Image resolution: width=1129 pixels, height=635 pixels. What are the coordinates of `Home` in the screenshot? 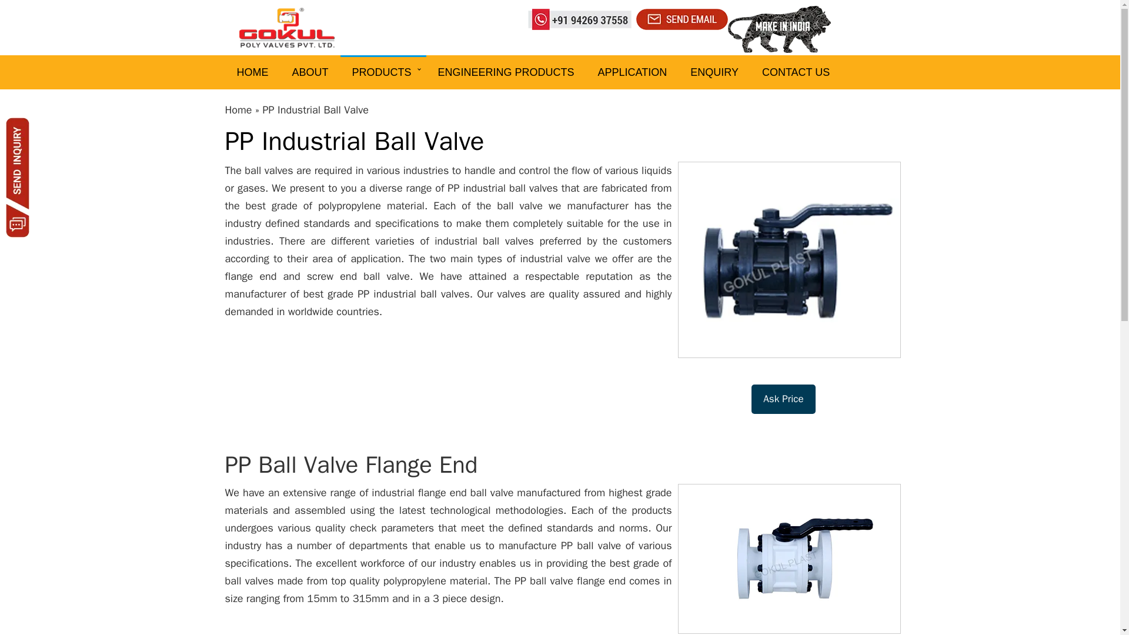 It's located at (238, 109).